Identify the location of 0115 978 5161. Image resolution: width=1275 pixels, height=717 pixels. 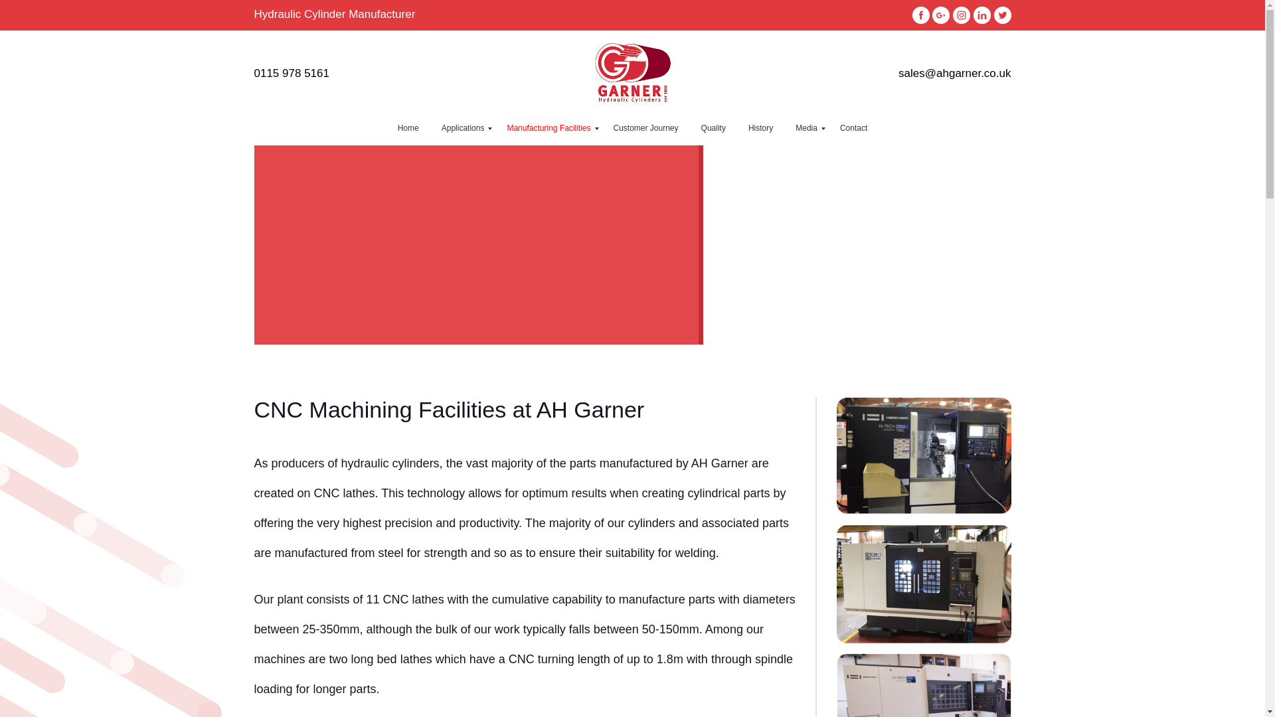
(291, 73).